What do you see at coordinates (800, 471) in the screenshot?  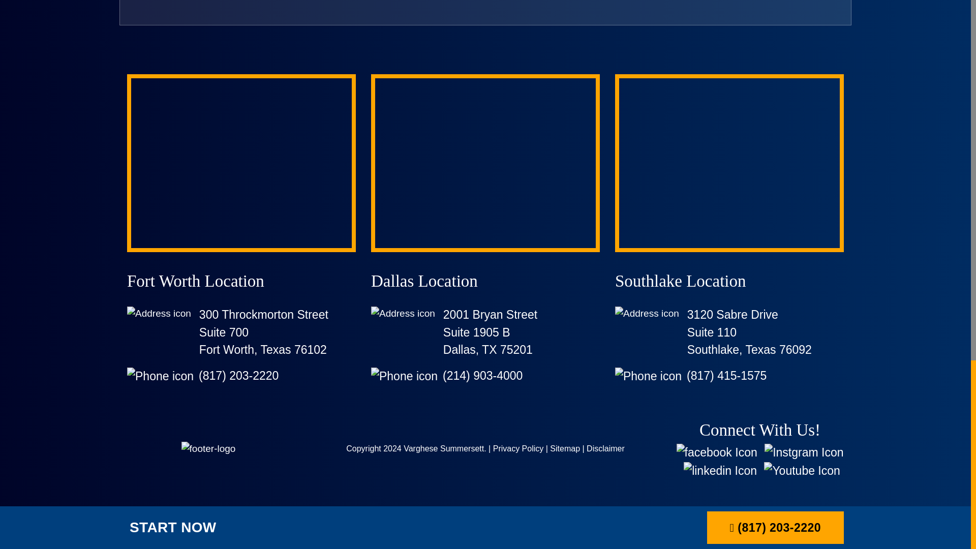 I see `Youtube Icon` at bounding box center [800, 471].